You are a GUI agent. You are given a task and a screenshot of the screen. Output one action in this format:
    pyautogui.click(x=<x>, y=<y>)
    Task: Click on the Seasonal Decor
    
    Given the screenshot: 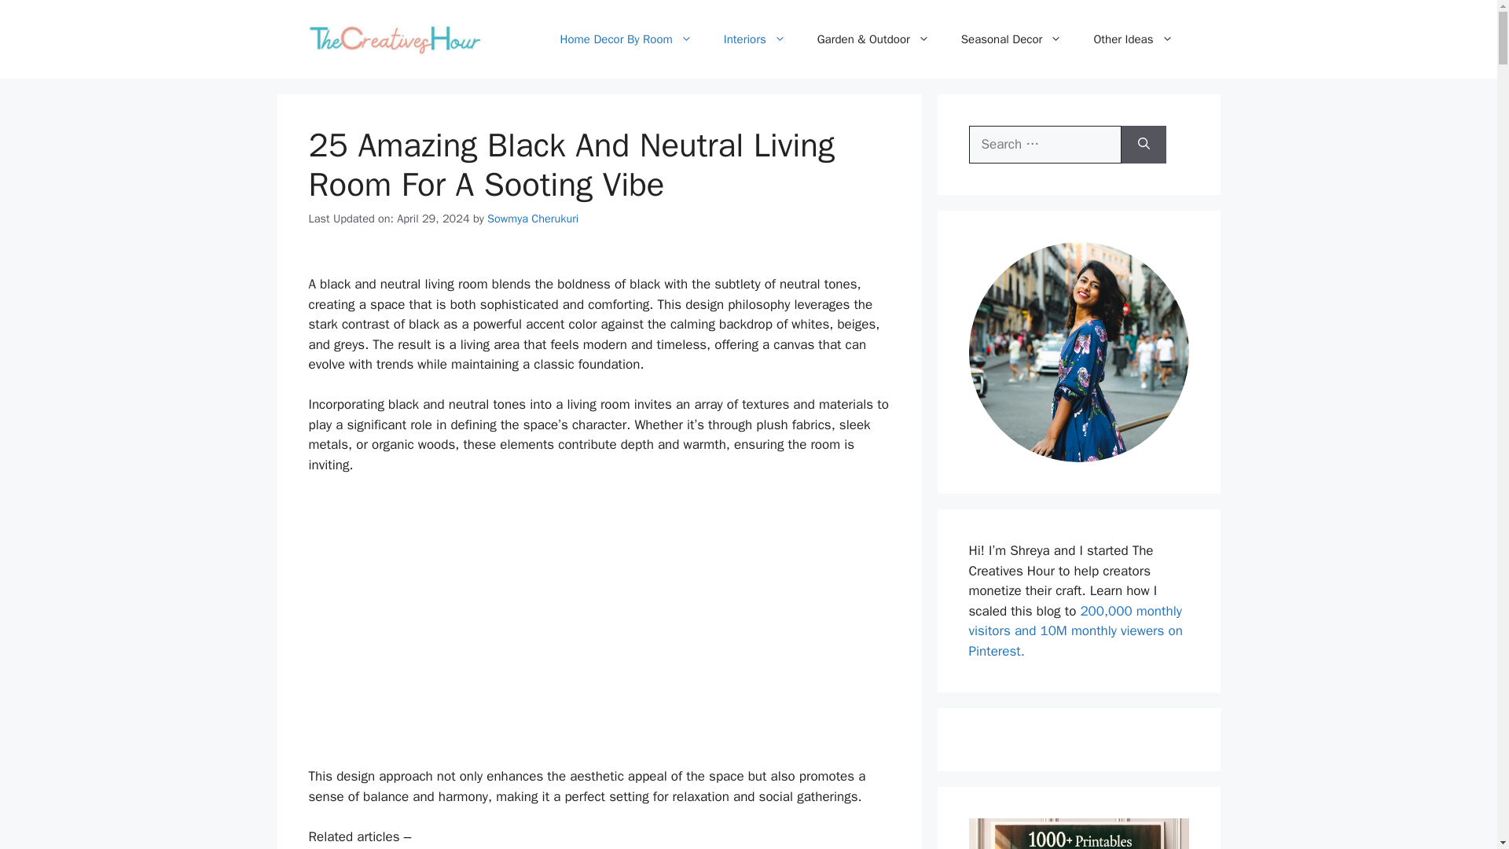 What is the action you would take?
    pyautogui.click(x=1012, y=39)
    